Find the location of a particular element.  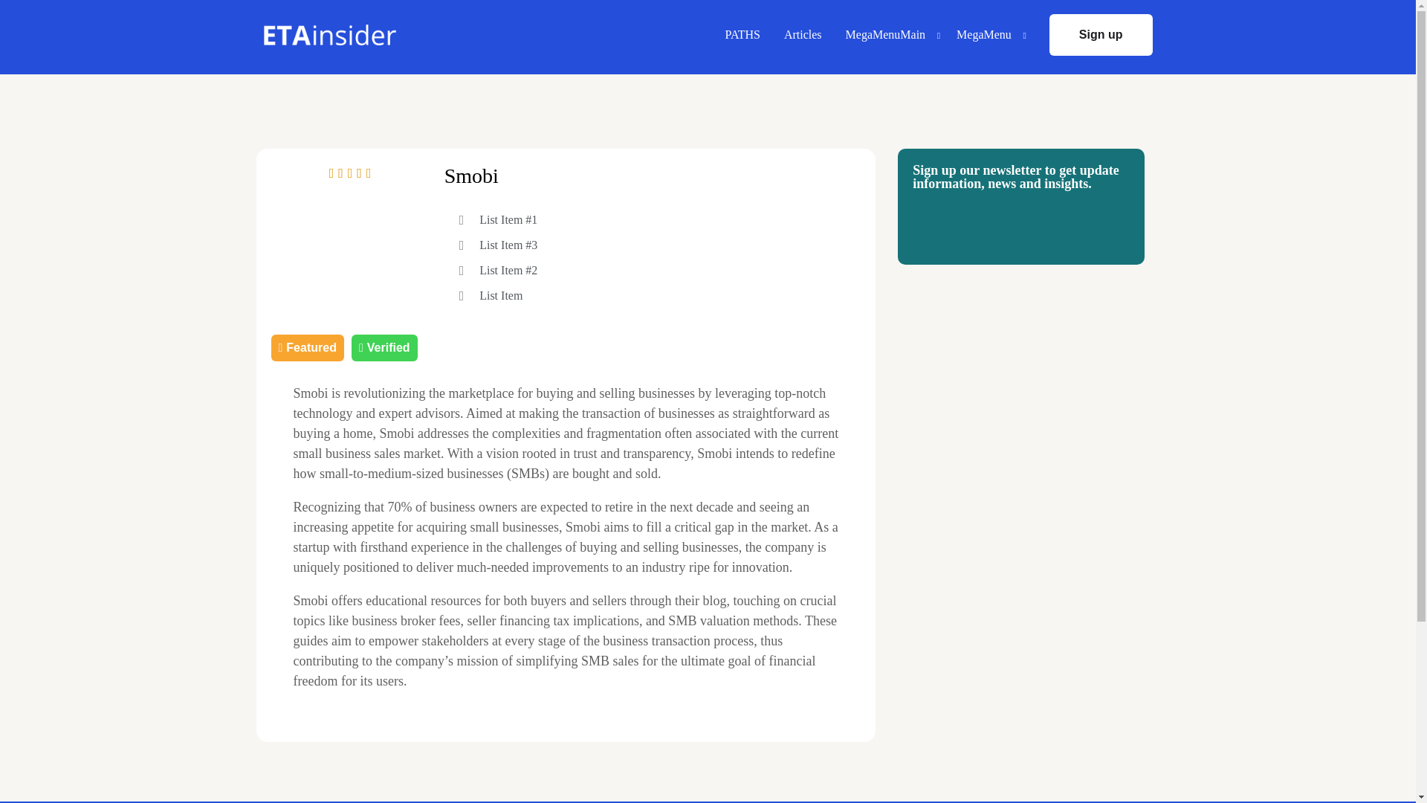

MegaMenu is located at coordinates (987, 34).